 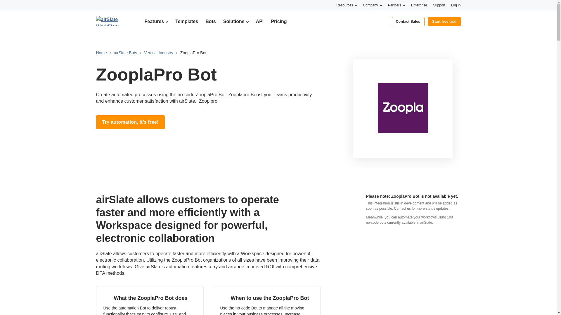 What do you see at coordinates (396, 5) in the screenshot?
I see `Partners` at bounding box center [396, 5].